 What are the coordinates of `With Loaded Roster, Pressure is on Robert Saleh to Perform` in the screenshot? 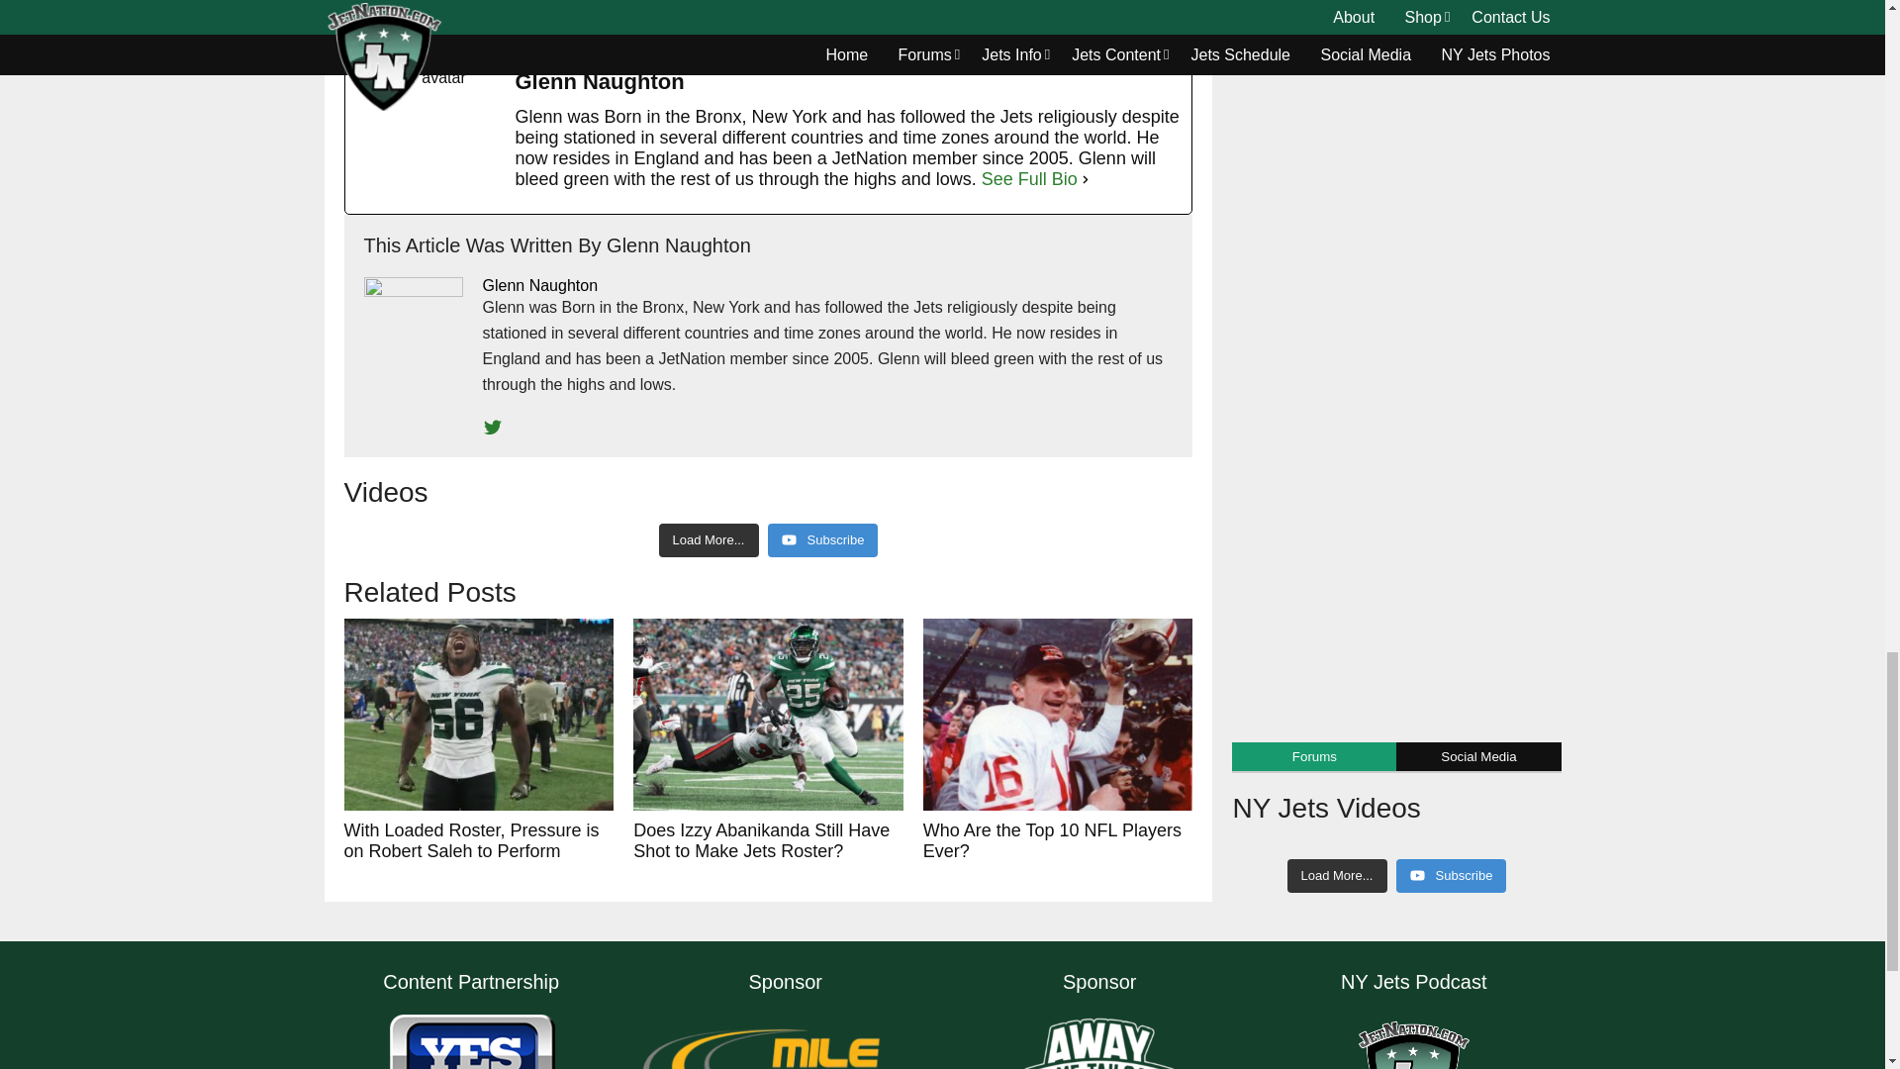 It's located at (479, 715).